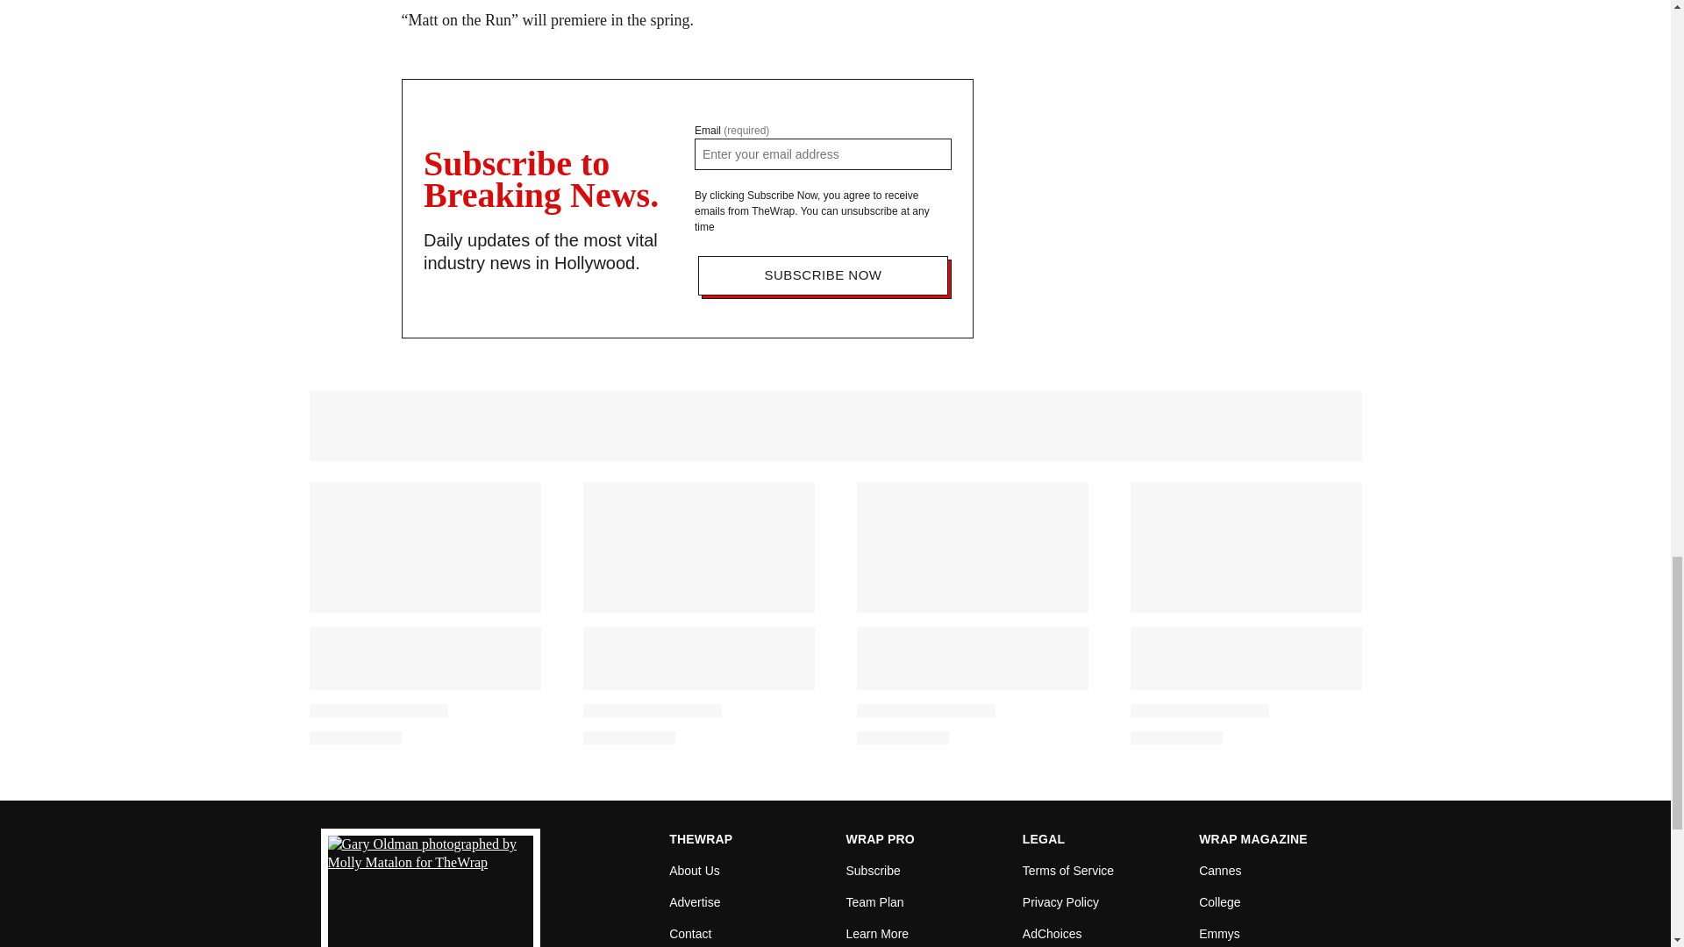 The width and height of the screenshot is (1684, 947). What do you see at coordinates (877, 932) in the screenshot?
I see `Learn more about becoming a member` at bounding box center [877, 932].